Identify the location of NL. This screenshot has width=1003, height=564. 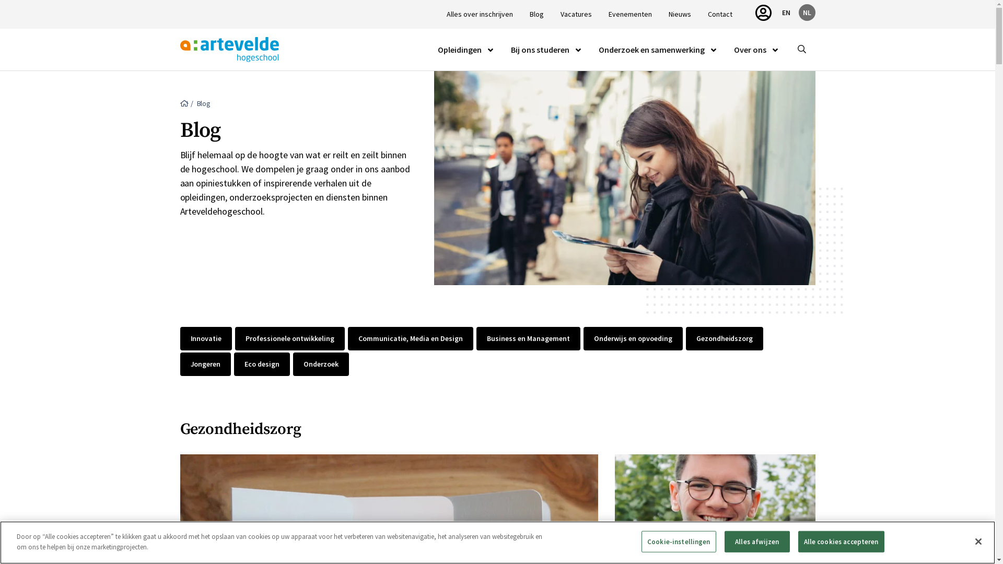
(807, 13).